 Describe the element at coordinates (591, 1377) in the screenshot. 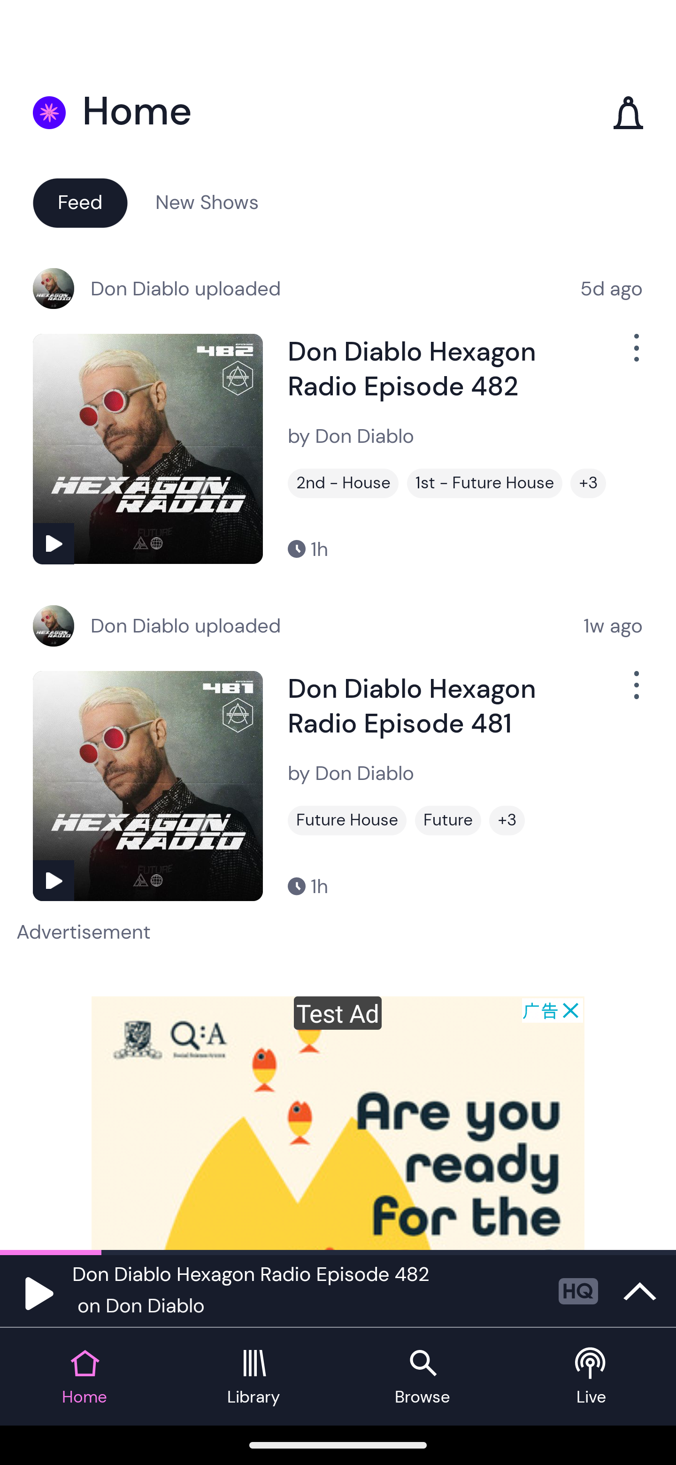

I see `Live tab Live` at that location.